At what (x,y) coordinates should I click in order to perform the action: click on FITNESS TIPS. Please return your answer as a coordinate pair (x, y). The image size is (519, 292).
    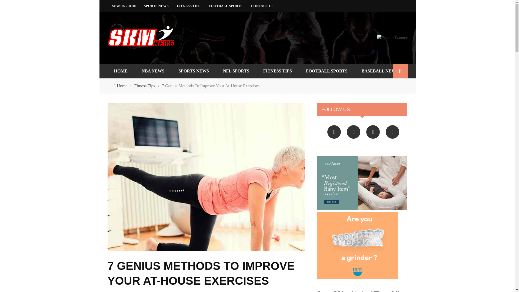
    Looking at the image, I should click on (189, 6).